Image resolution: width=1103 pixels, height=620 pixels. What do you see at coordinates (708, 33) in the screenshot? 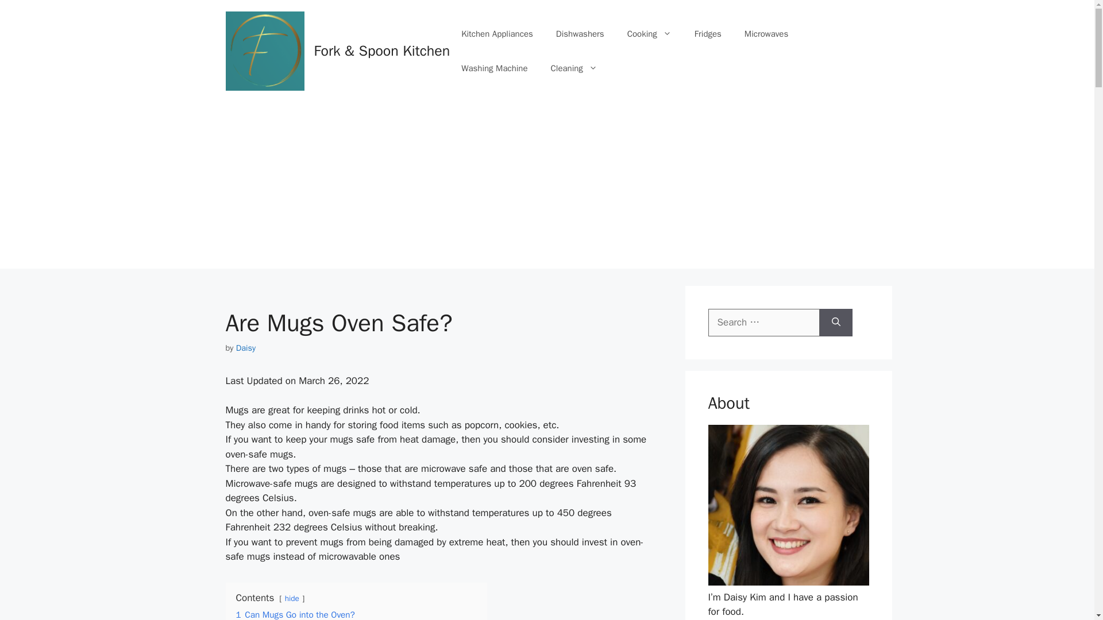
I see `Fridges` at bounding box center [708, 33].